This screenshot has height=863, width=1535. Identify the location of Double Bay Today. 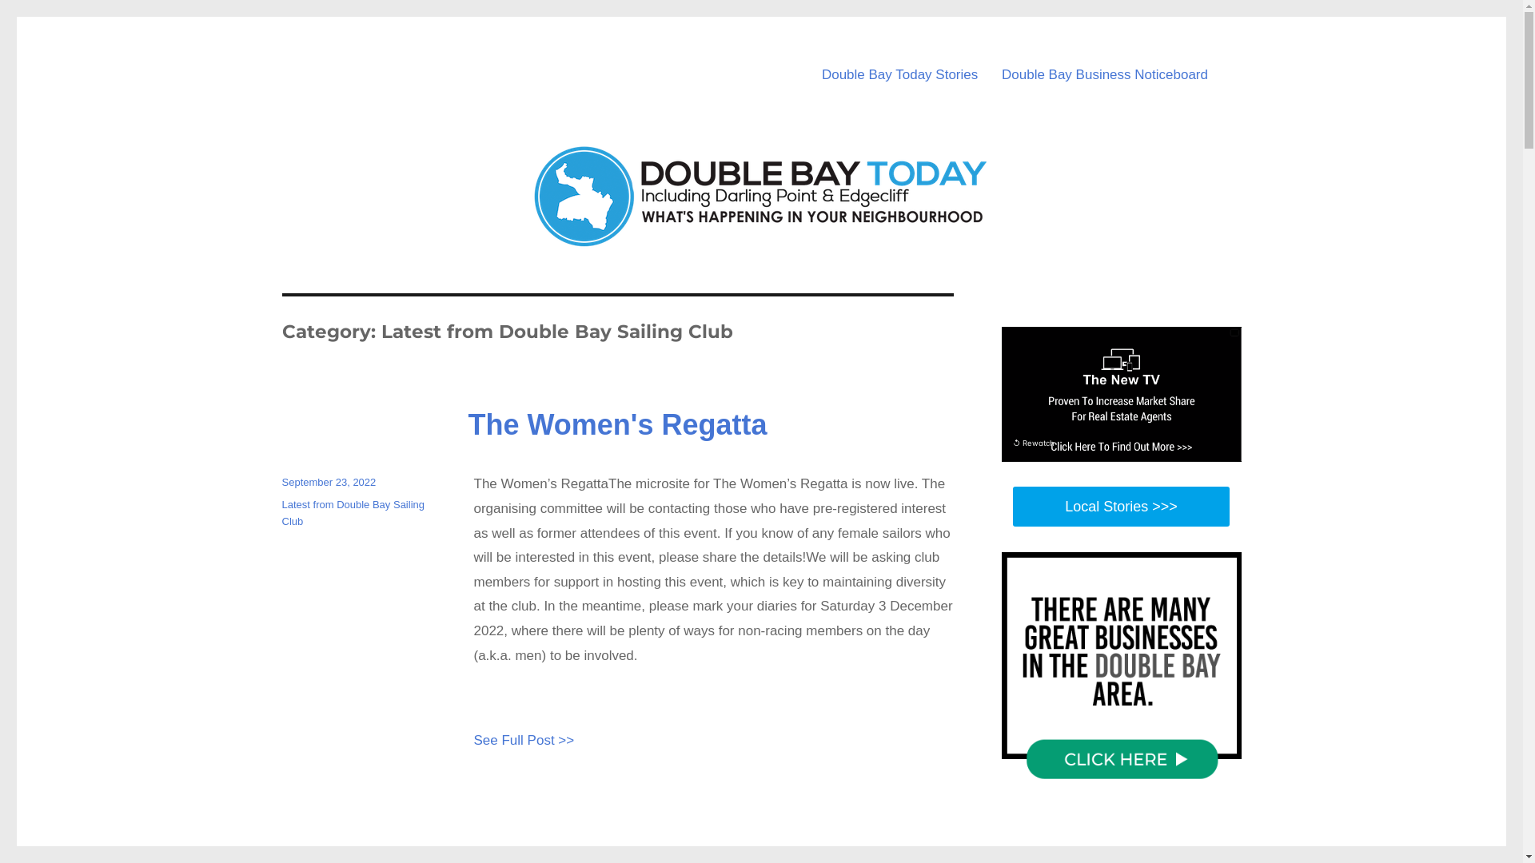
(412, 48).